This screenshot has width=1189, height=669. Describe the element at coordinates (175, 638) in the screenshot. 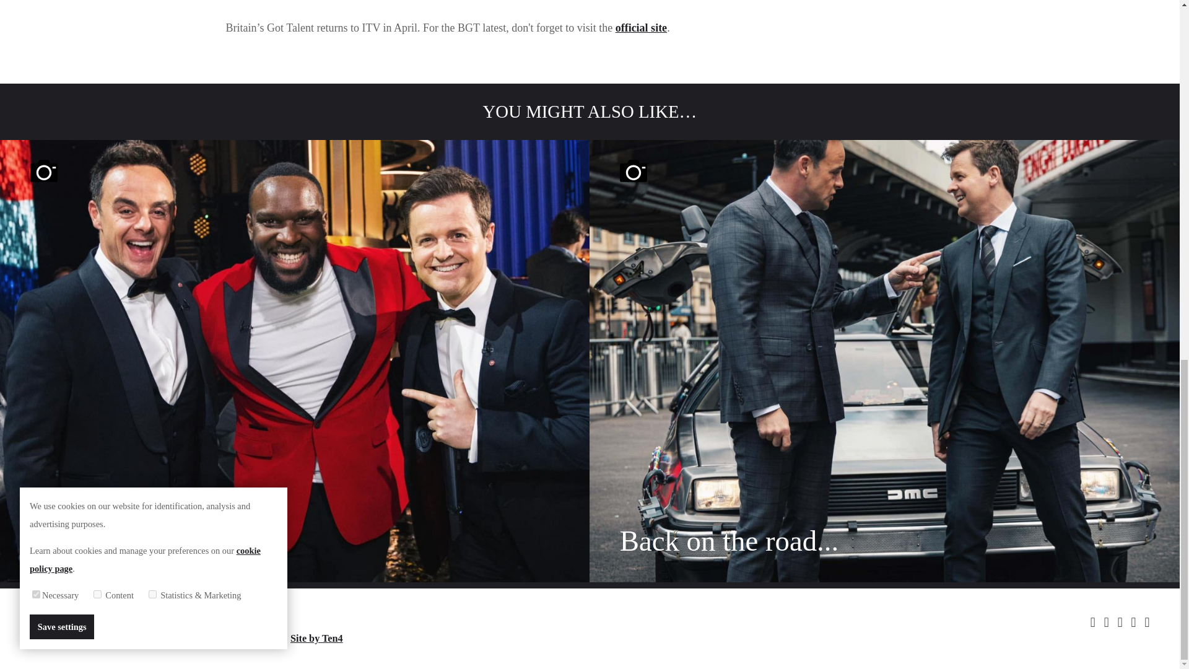

I see `Privacy Policy` at that location.